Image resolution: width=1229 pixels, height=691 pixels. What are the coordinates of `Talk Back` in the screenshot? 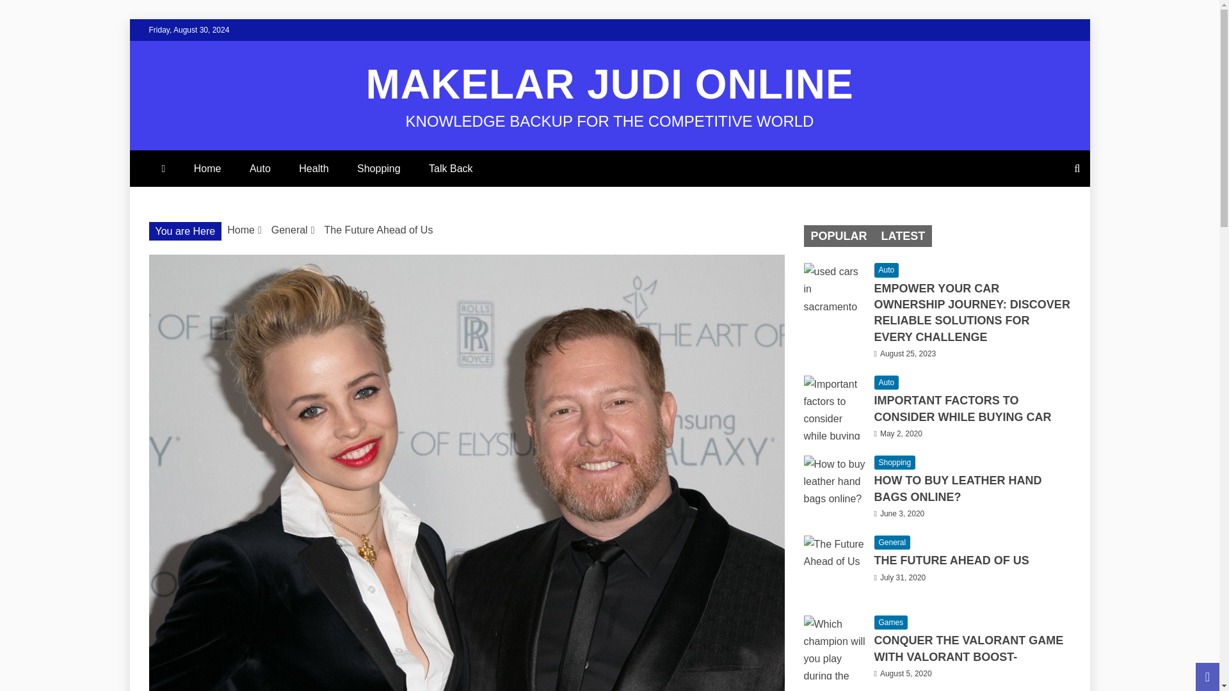 It's located at (451, 168).